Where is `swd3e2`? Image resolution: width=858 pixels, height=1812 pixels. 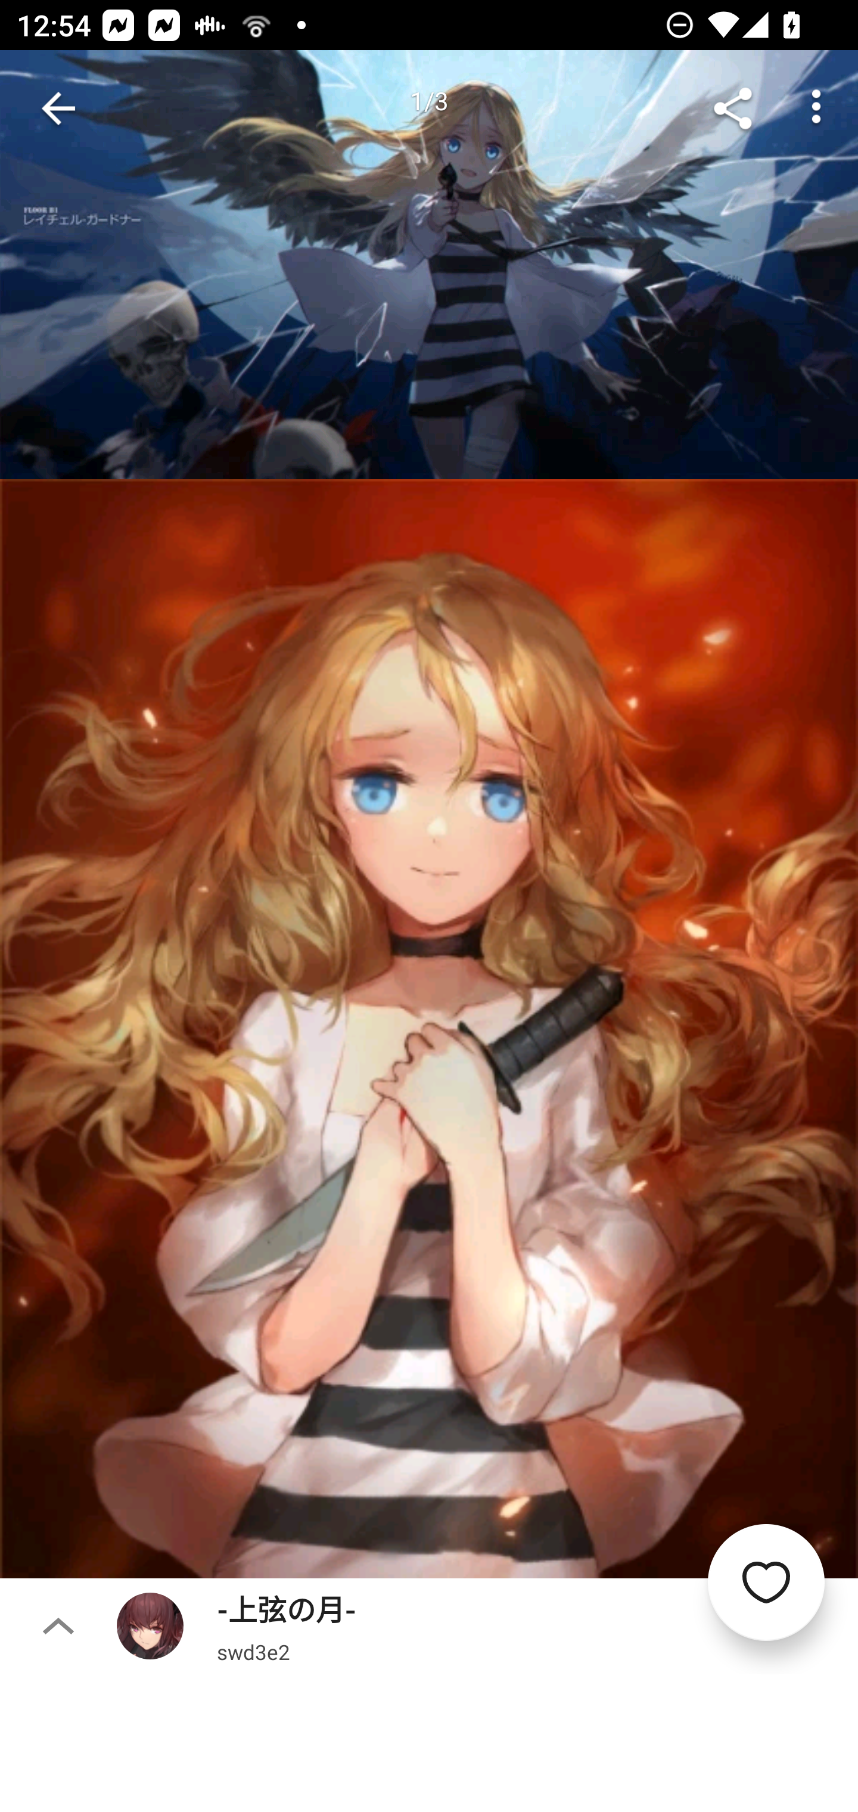 swd3e2 is located at coordinates (253, 1651).